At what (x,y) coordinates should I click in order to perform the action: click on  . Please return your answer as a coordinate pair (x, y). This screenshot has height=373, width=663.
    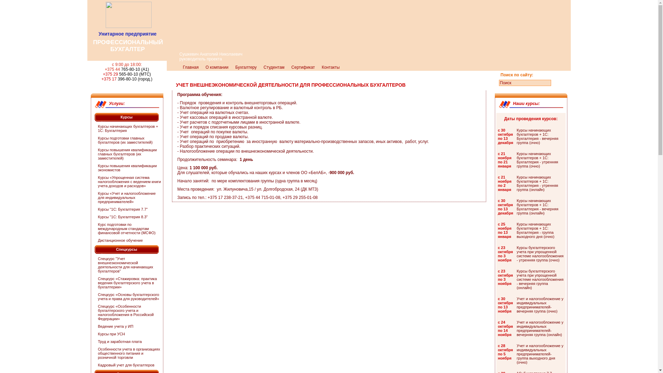
    Looking at the image, I should click on (505, 90).